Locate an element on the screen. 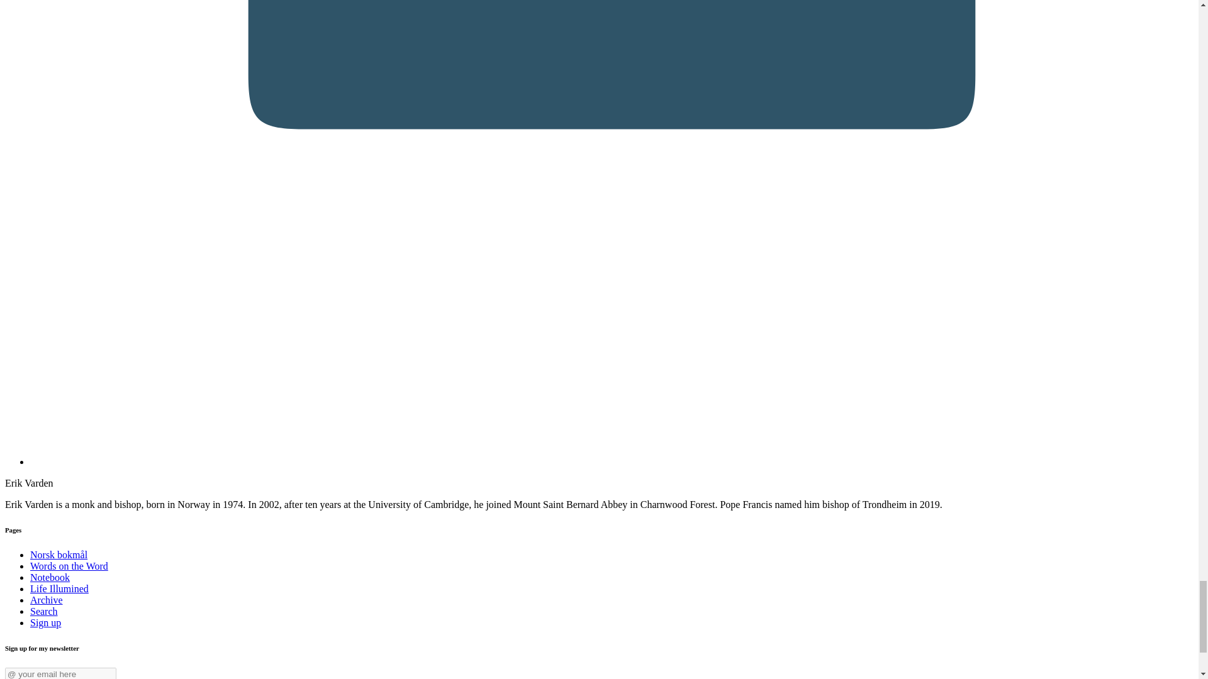 This screenshot has height=679, width=1208. Archive is located at coordinates (47, 600).